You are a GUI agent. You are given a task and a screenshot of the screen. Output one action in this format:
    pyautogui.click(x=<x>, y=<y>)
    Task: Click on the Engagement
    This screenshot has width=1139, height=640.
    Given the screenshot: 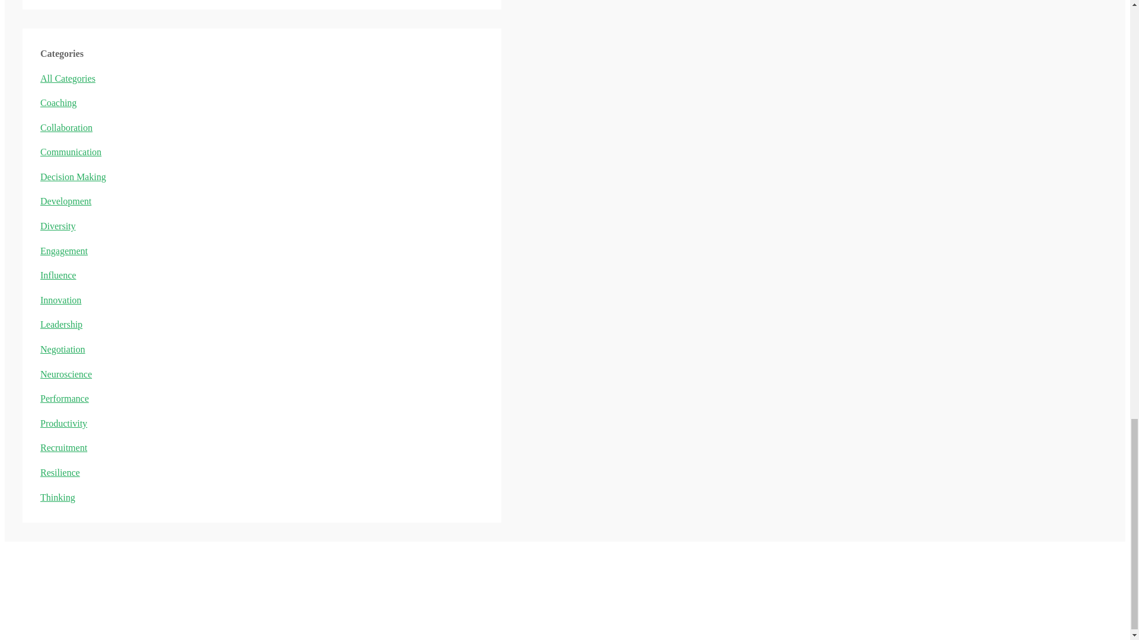 What is the action you would take?
    pyautogui.click(x=63, y=251)
    